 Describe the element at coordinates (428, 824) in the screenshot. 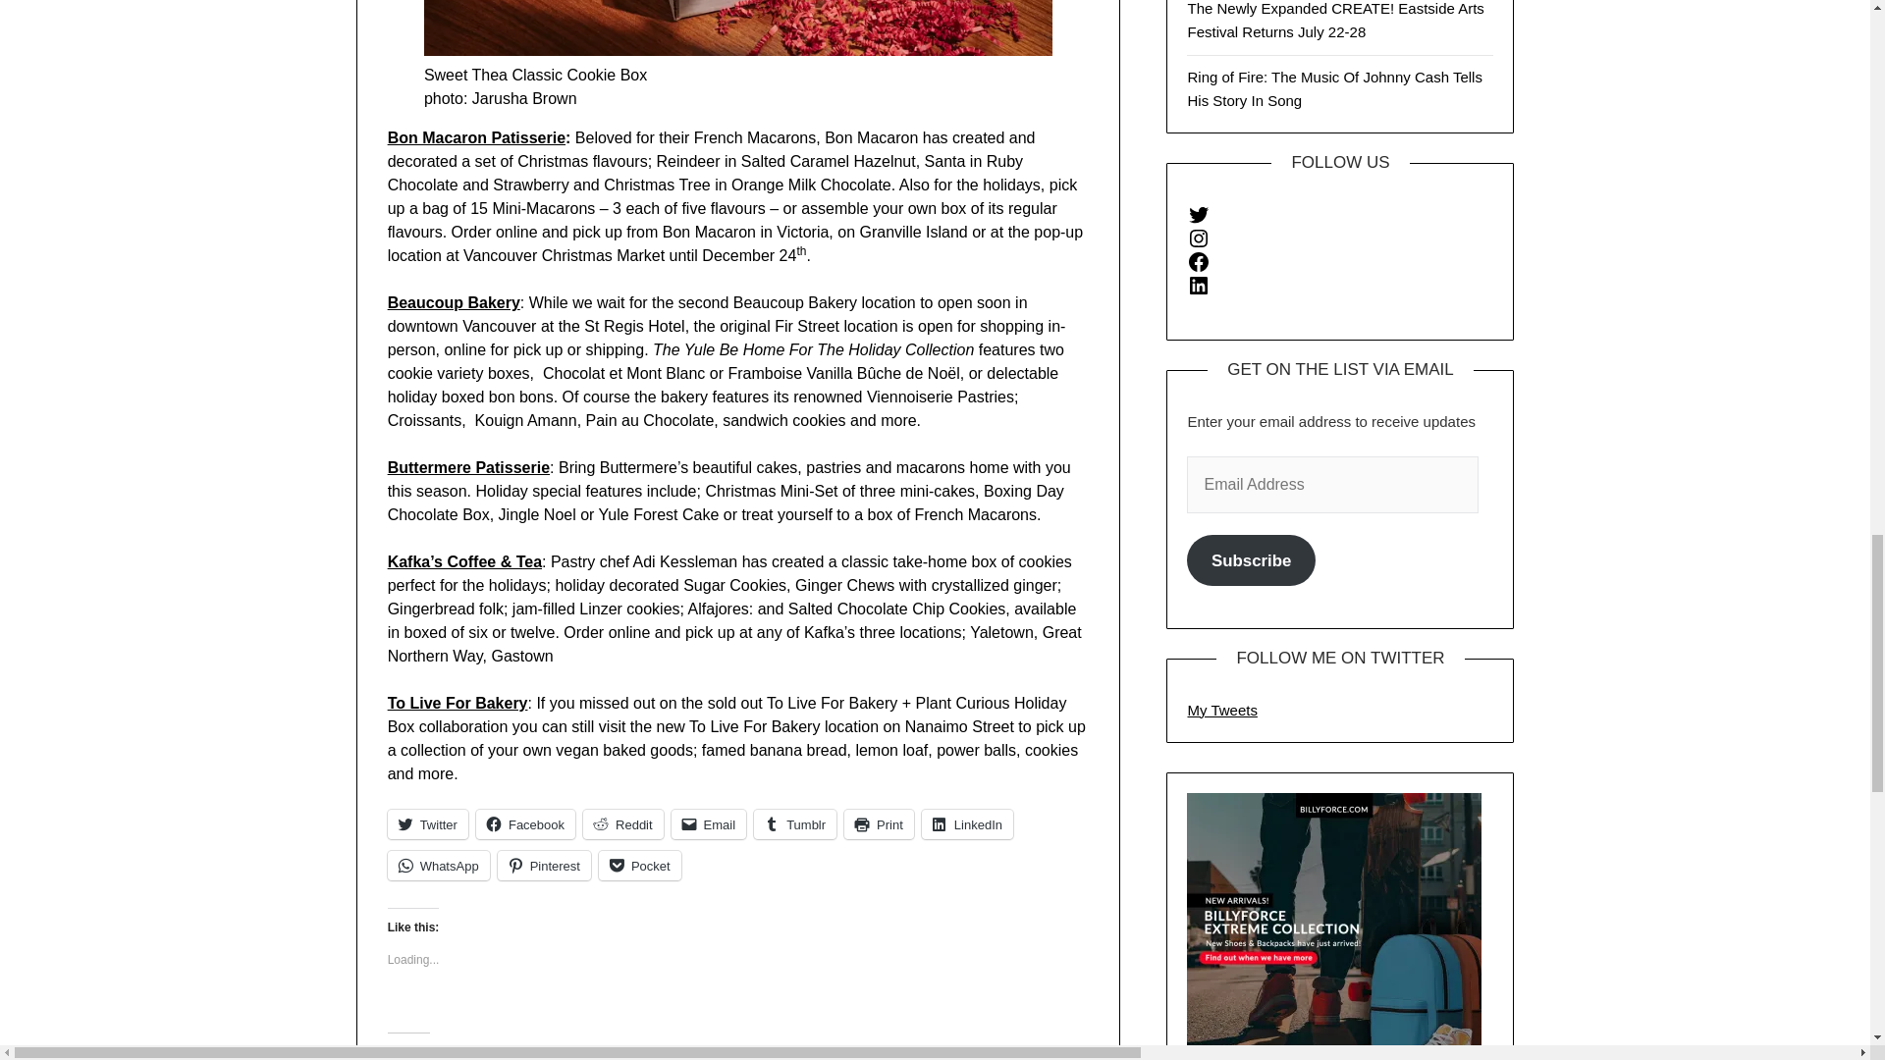

I see `Click to share on Twitter` at that location.